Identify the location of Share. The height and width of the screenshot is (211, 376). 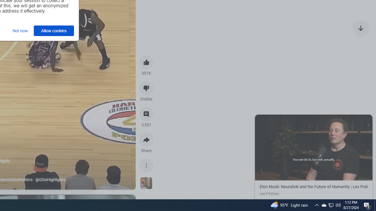
(146, 139).